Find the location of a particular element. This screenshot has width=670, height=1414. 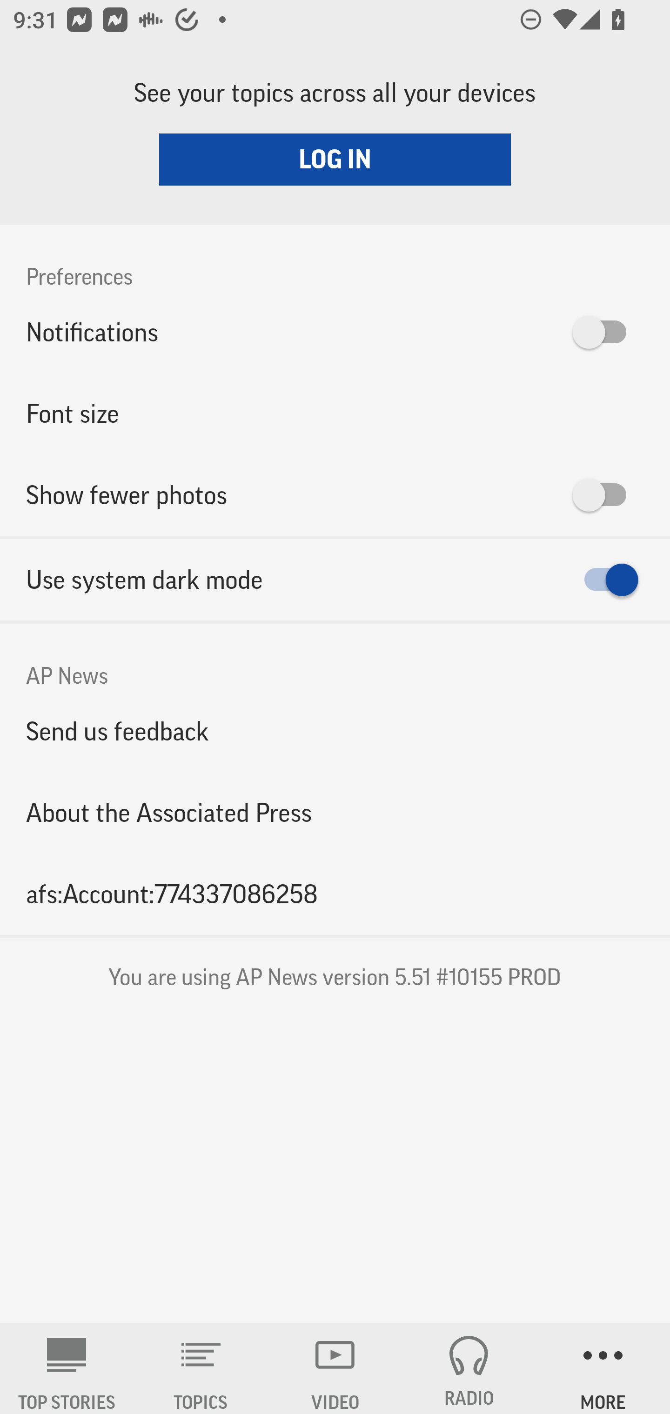

TOPICS is located at coordinates (201, 1368).